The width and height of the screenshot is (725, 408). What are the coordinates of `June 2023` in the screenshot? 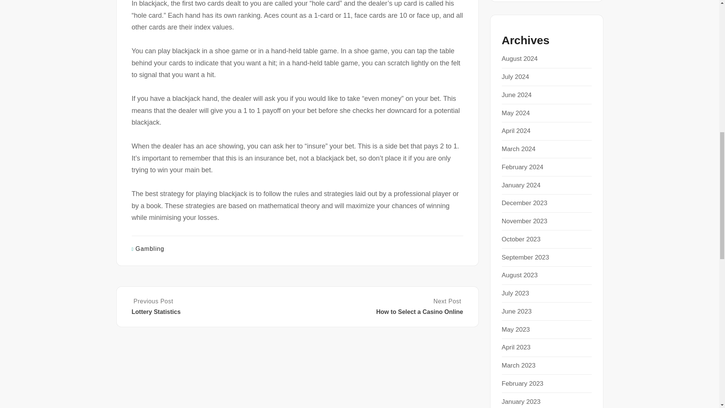 It's located at (517, 311).